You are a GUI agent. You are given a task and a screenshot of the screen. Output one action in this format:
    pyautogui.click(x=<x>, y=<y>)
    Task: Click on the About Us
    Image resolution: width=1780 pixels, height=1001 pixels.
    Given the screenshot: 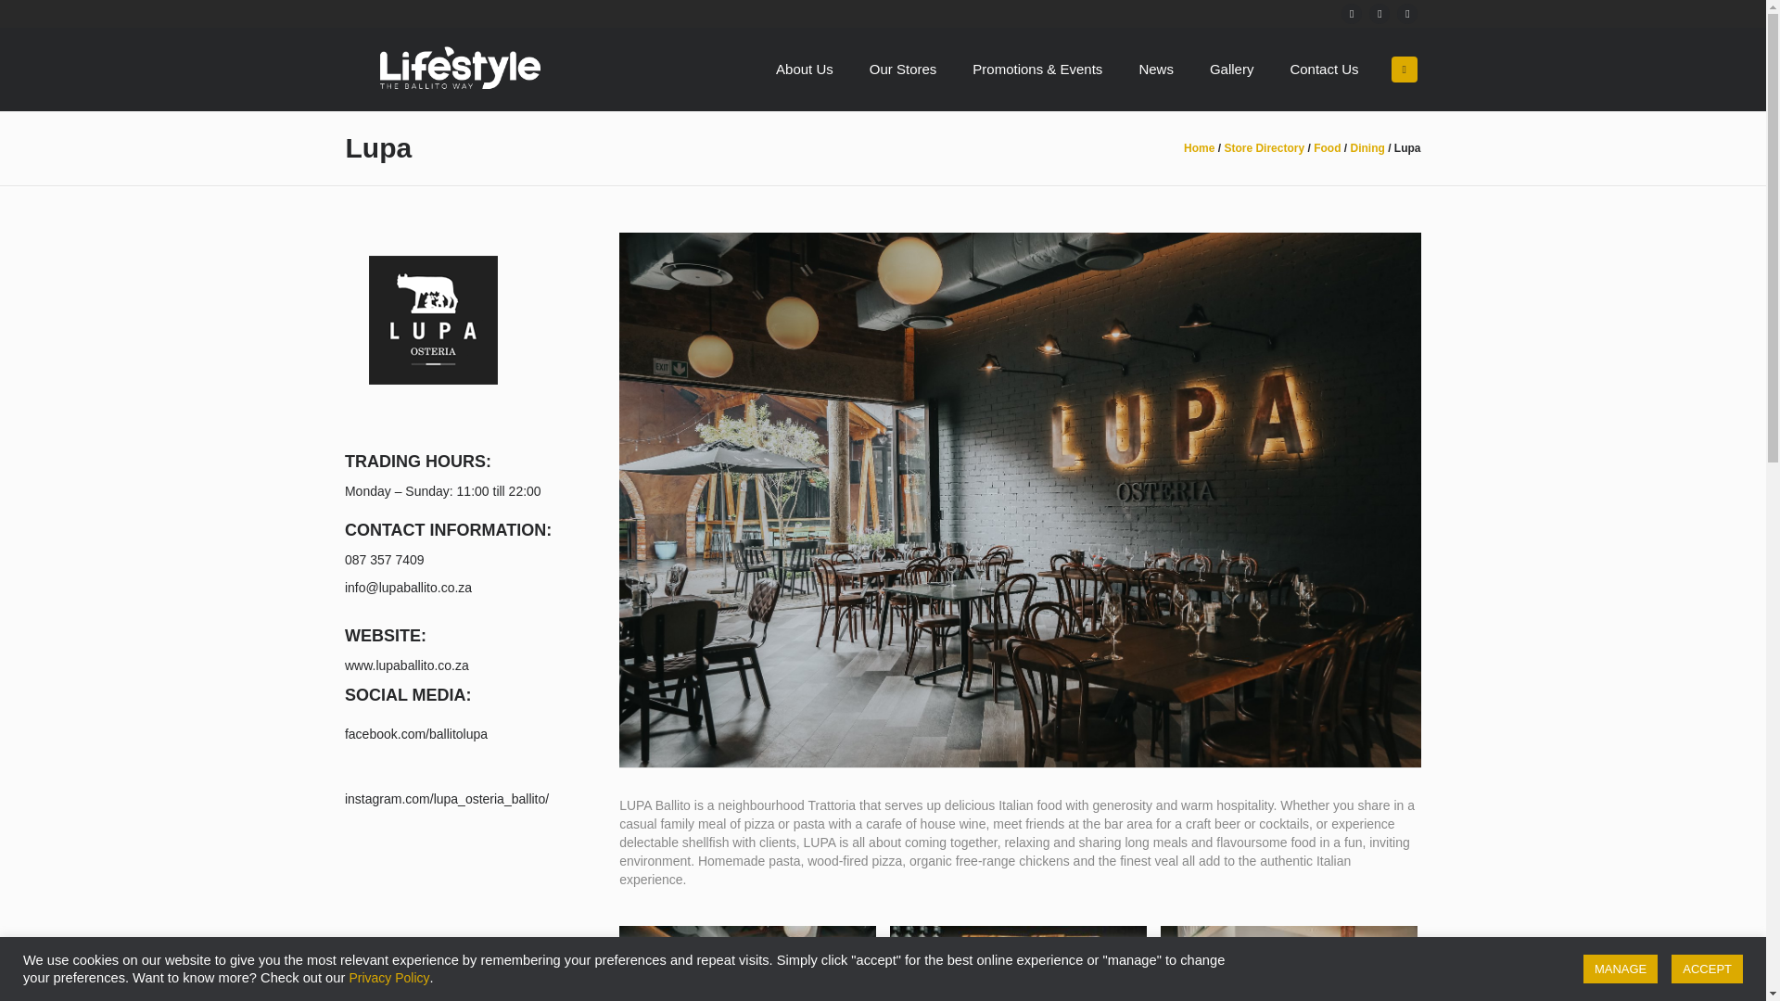 What is the action you would take?
    pyautogui.click(x=804, y=69)
    